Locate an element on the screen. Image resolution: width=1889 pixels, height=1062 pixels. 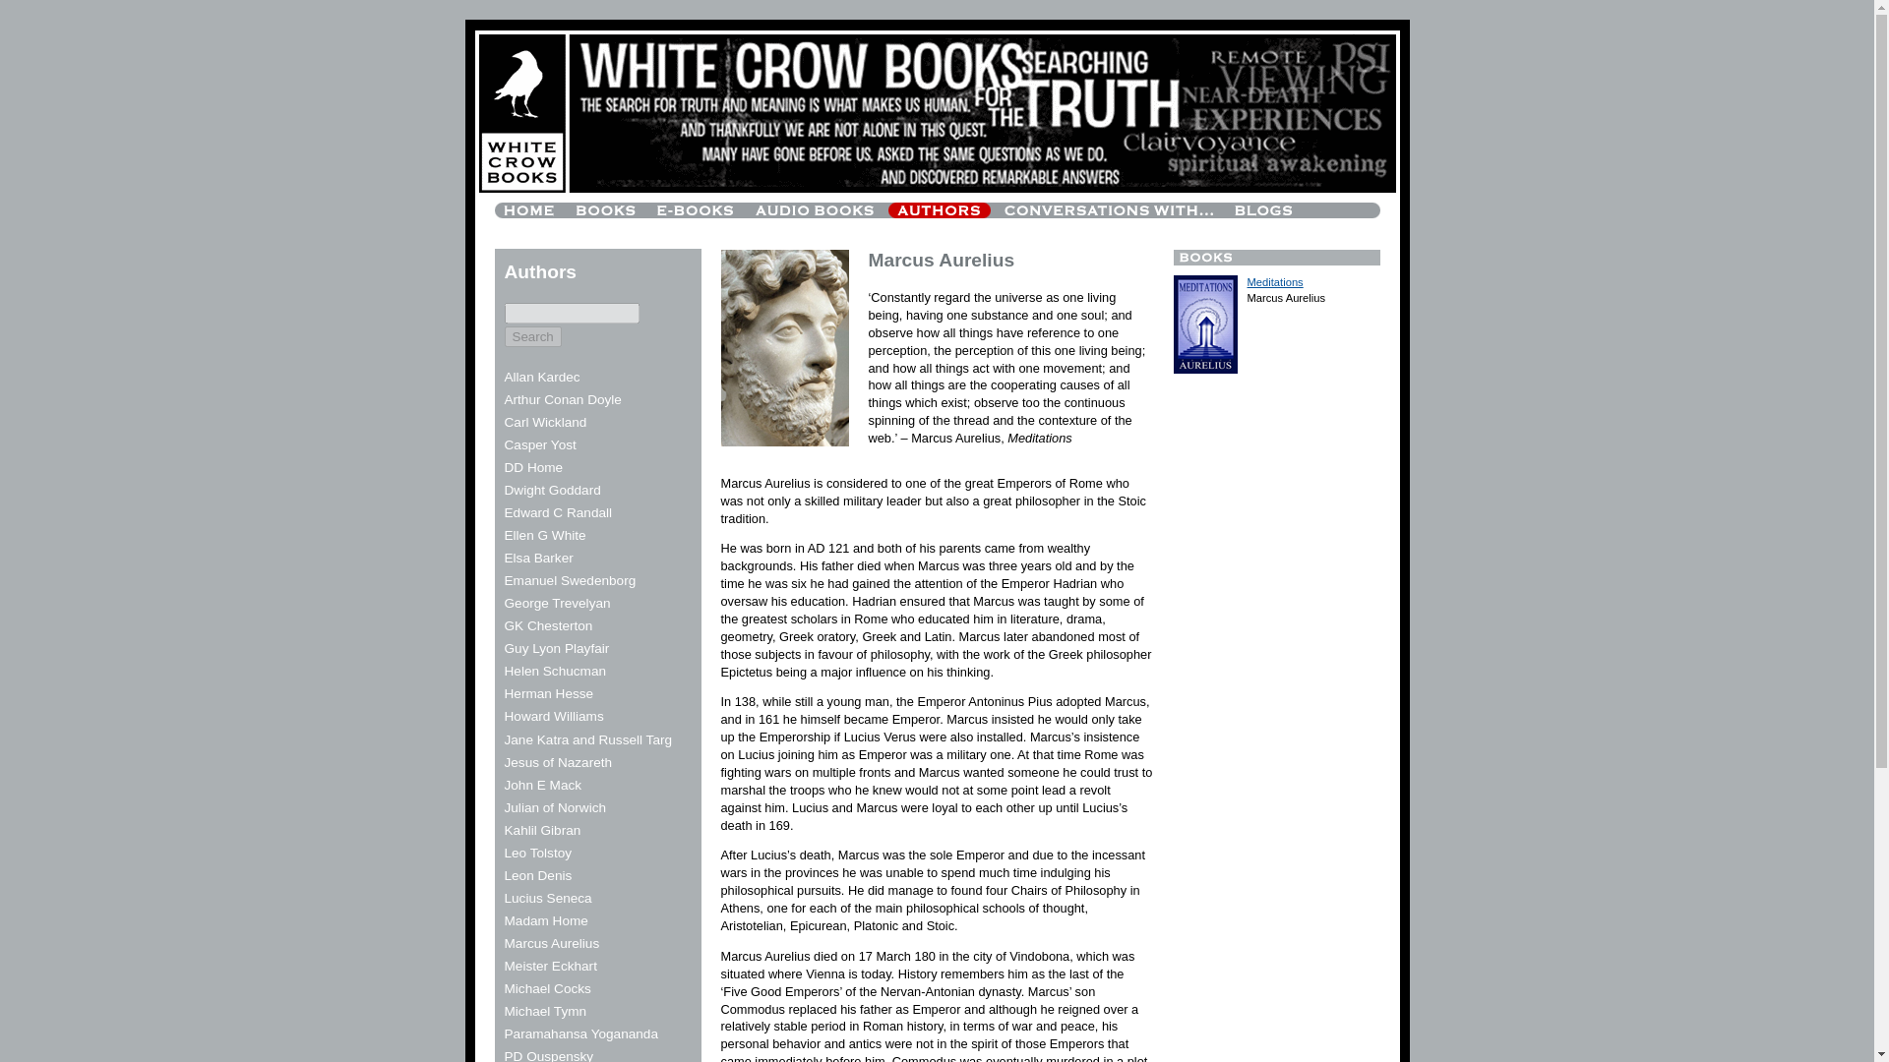
Helen Schucman is located at coordinates (555, 671).